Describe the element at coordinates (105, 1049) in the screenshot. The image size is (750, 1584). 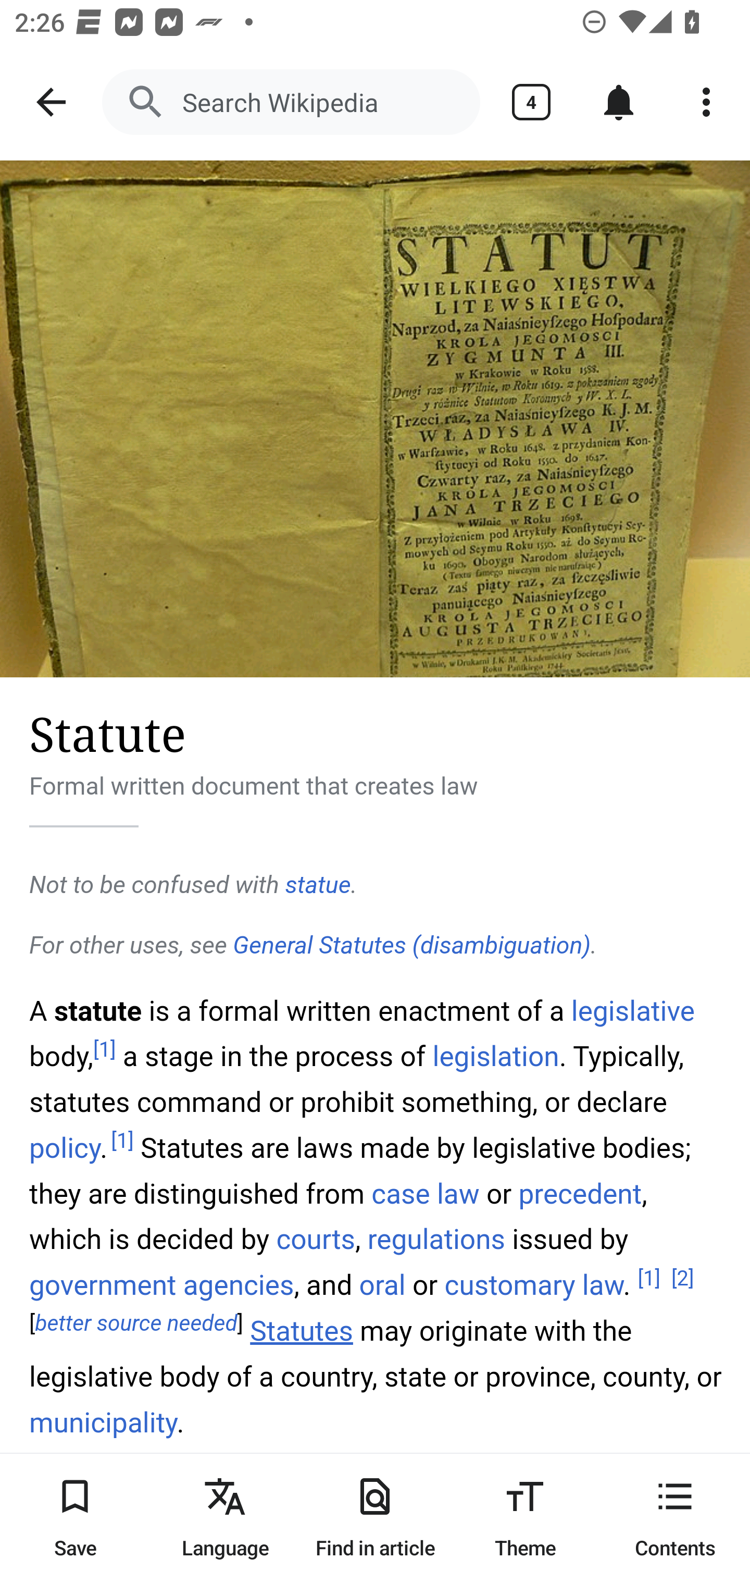
I see `[] [ 1 ]` at that location.